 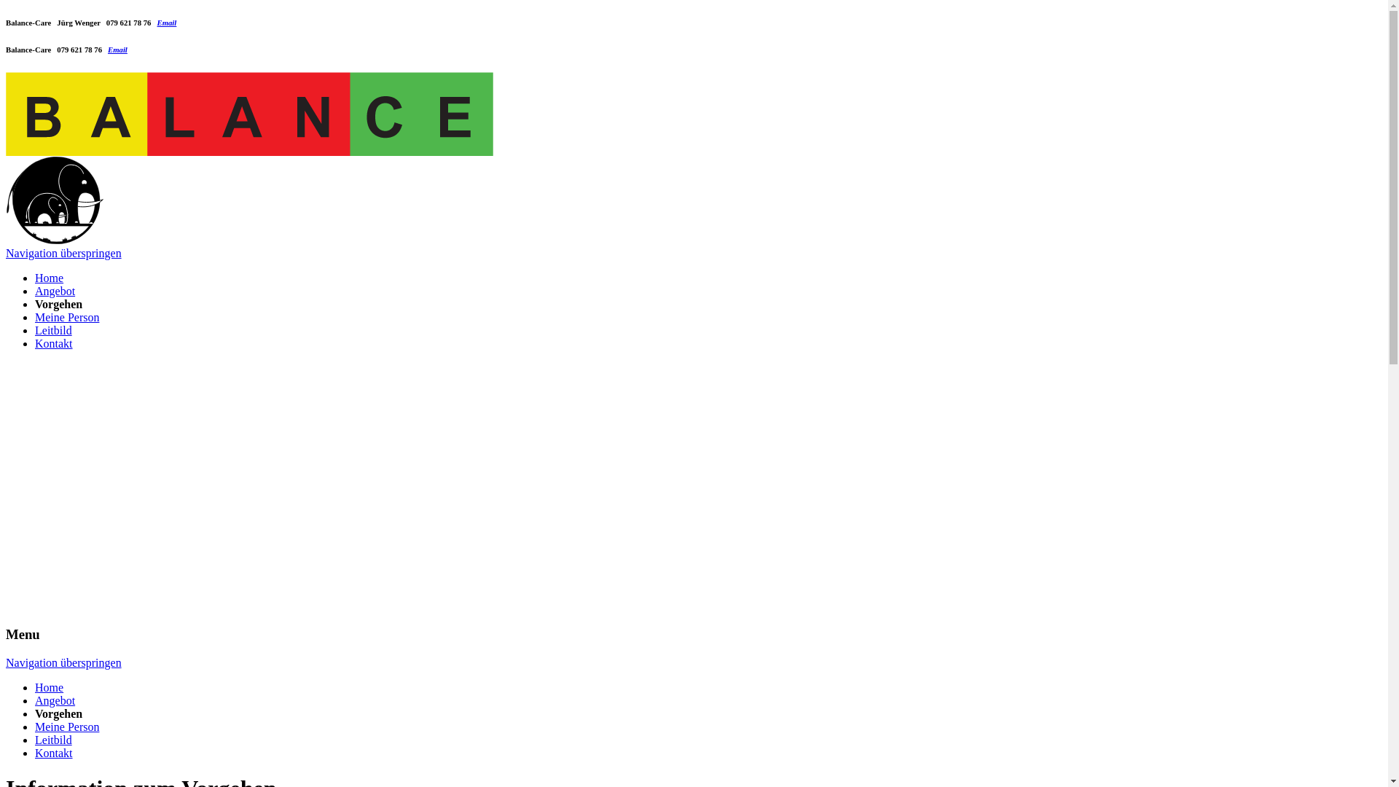 I want to click on Email, so click(x=168, y=23).